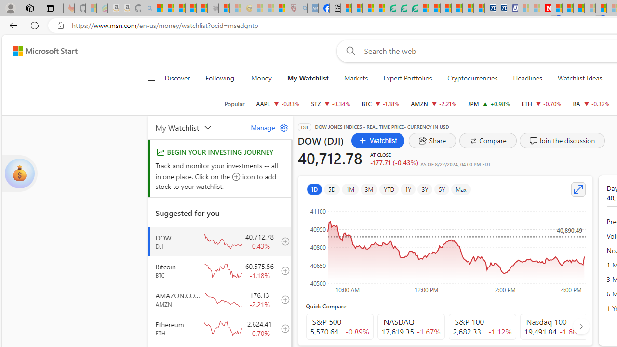 This screenshot has height=347, width=617. I want to click on LendingTree - Compare Lenders, so click(390, 9).